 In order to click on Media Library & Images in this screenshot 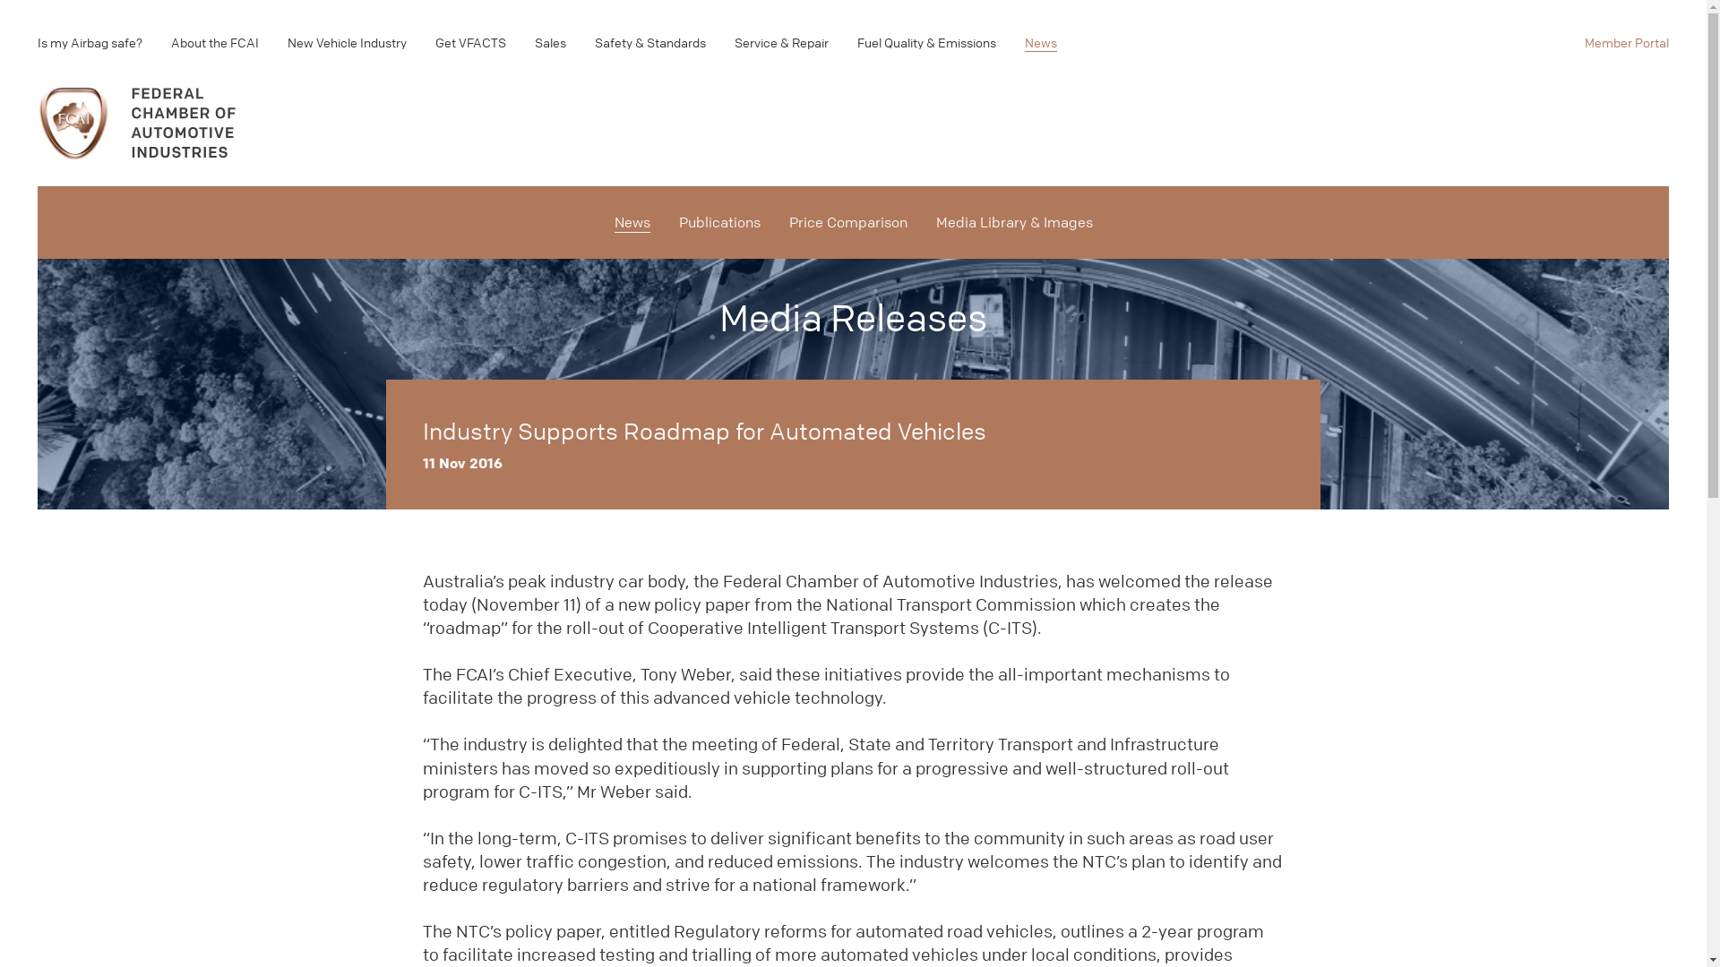, I will do `click(1014, 223)`.